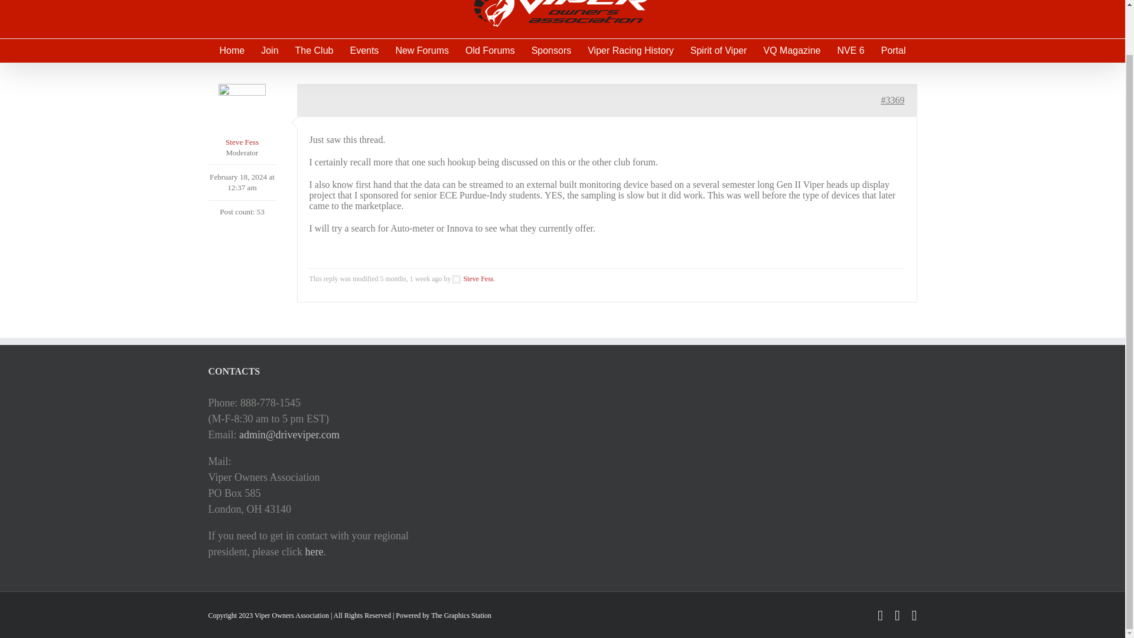  What do you see at coordinates (719, 50) in the screenshot?
I see `Spirit of Viper` at bounding box center [719, 50].